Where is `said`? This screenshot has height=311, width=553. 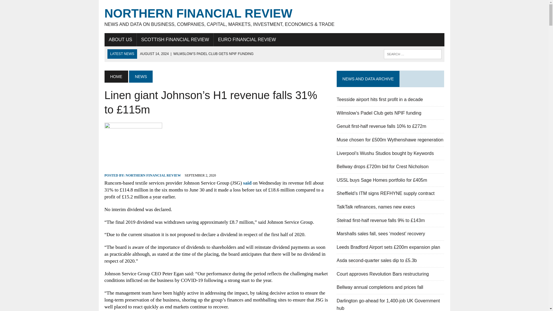
said is located at coordinates (247, 183).